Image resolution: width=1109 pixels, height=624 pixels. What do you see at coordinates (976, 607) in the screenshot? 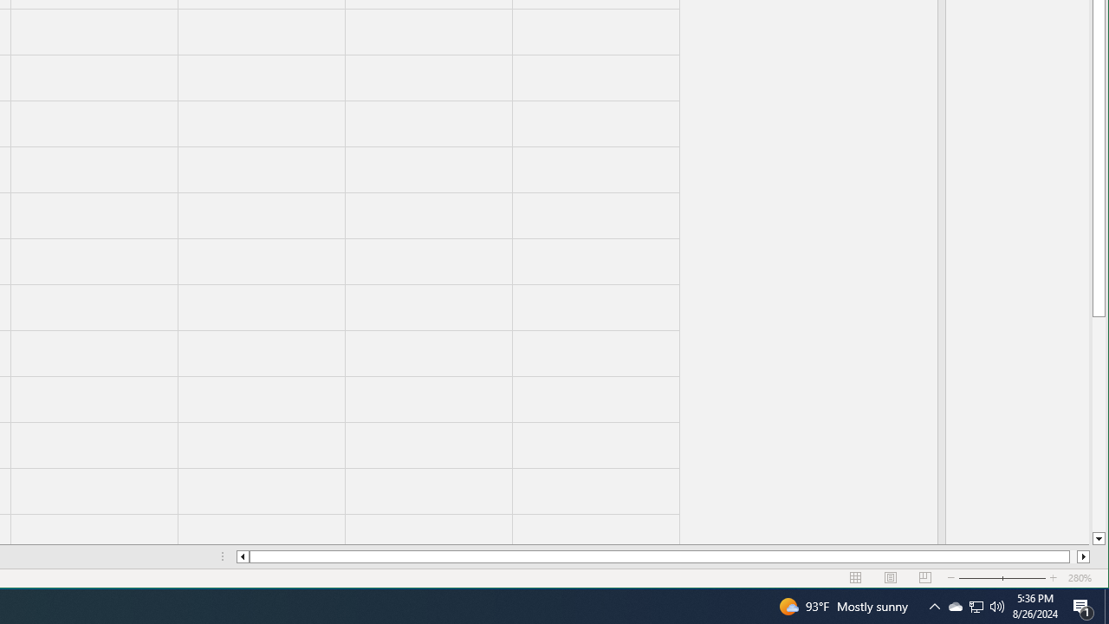
I see `Show desktop` at bounding box center [976, 607].